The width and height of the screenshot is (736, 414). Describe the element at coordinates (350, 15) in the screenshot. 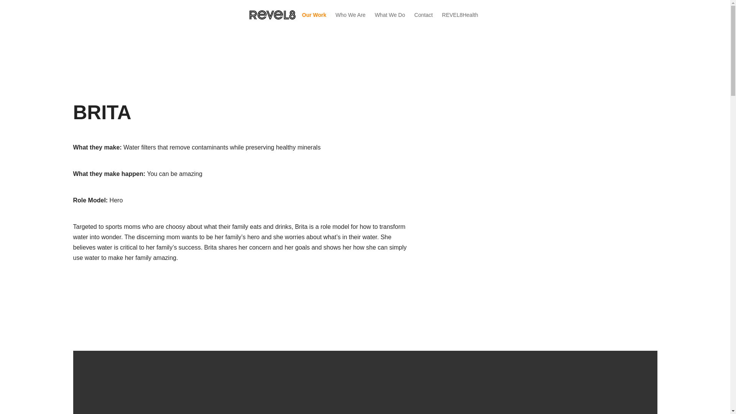

I see `Who We Are` at that location.